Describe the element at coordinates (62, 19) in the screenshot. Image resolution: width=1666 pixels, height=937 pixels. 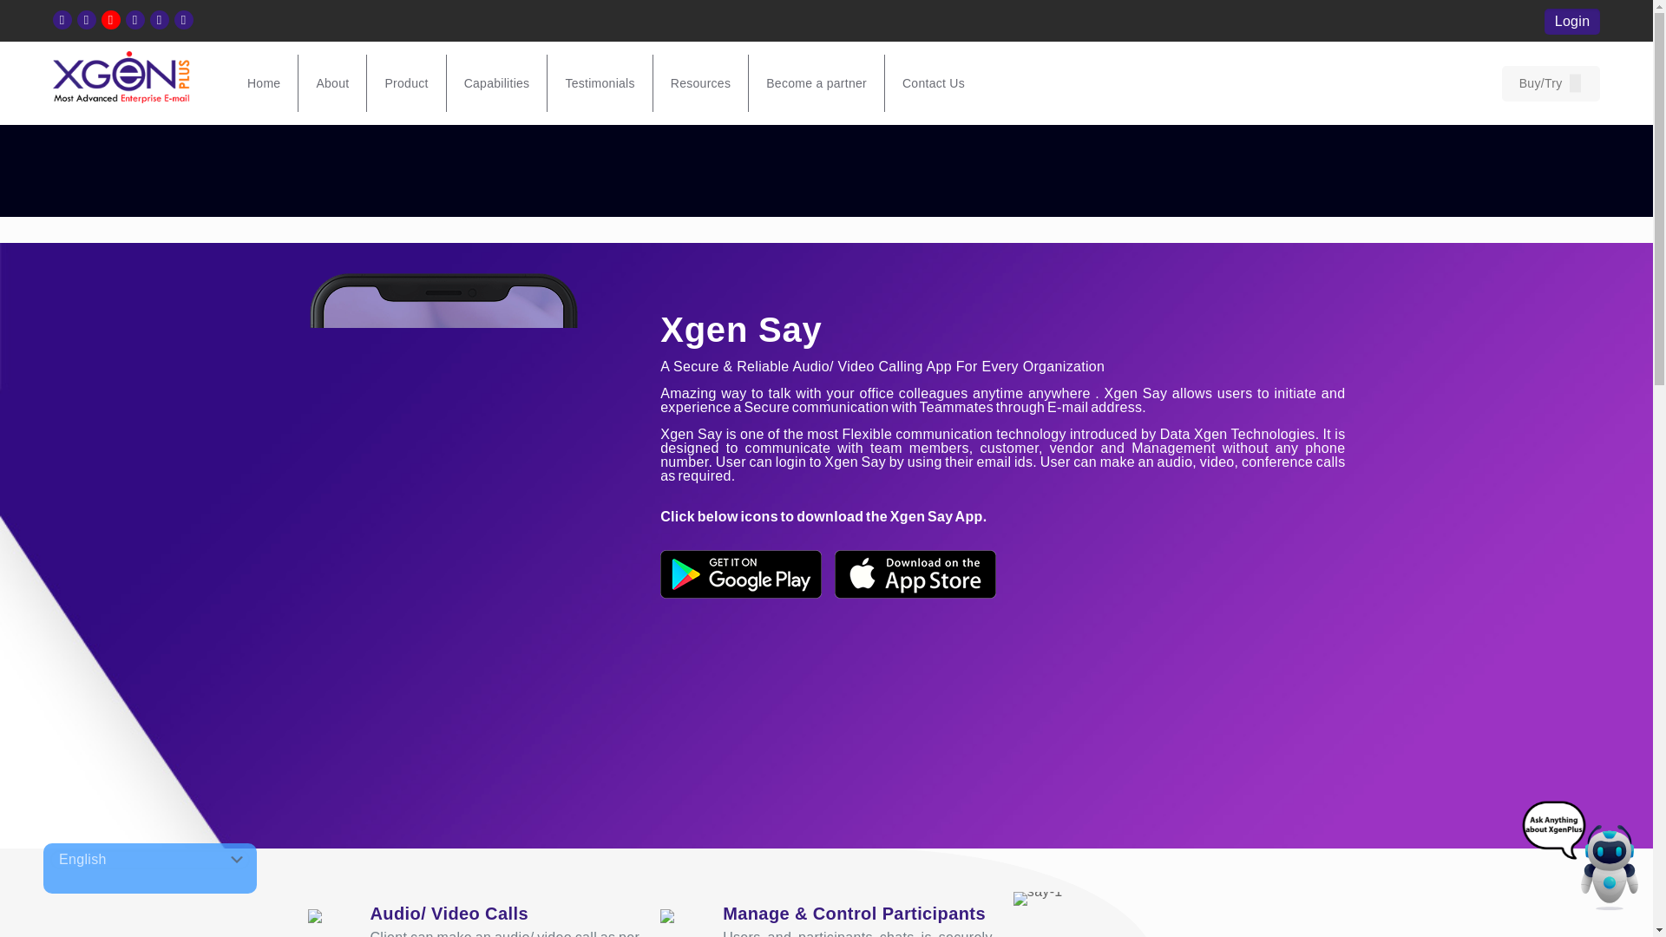
I see `Facebook` at that location.